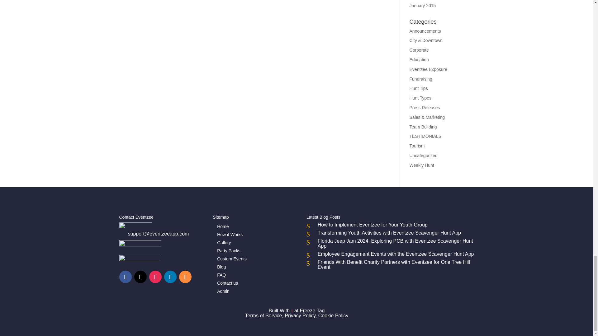  I want to click on appstorebadge, so click(140, 261).